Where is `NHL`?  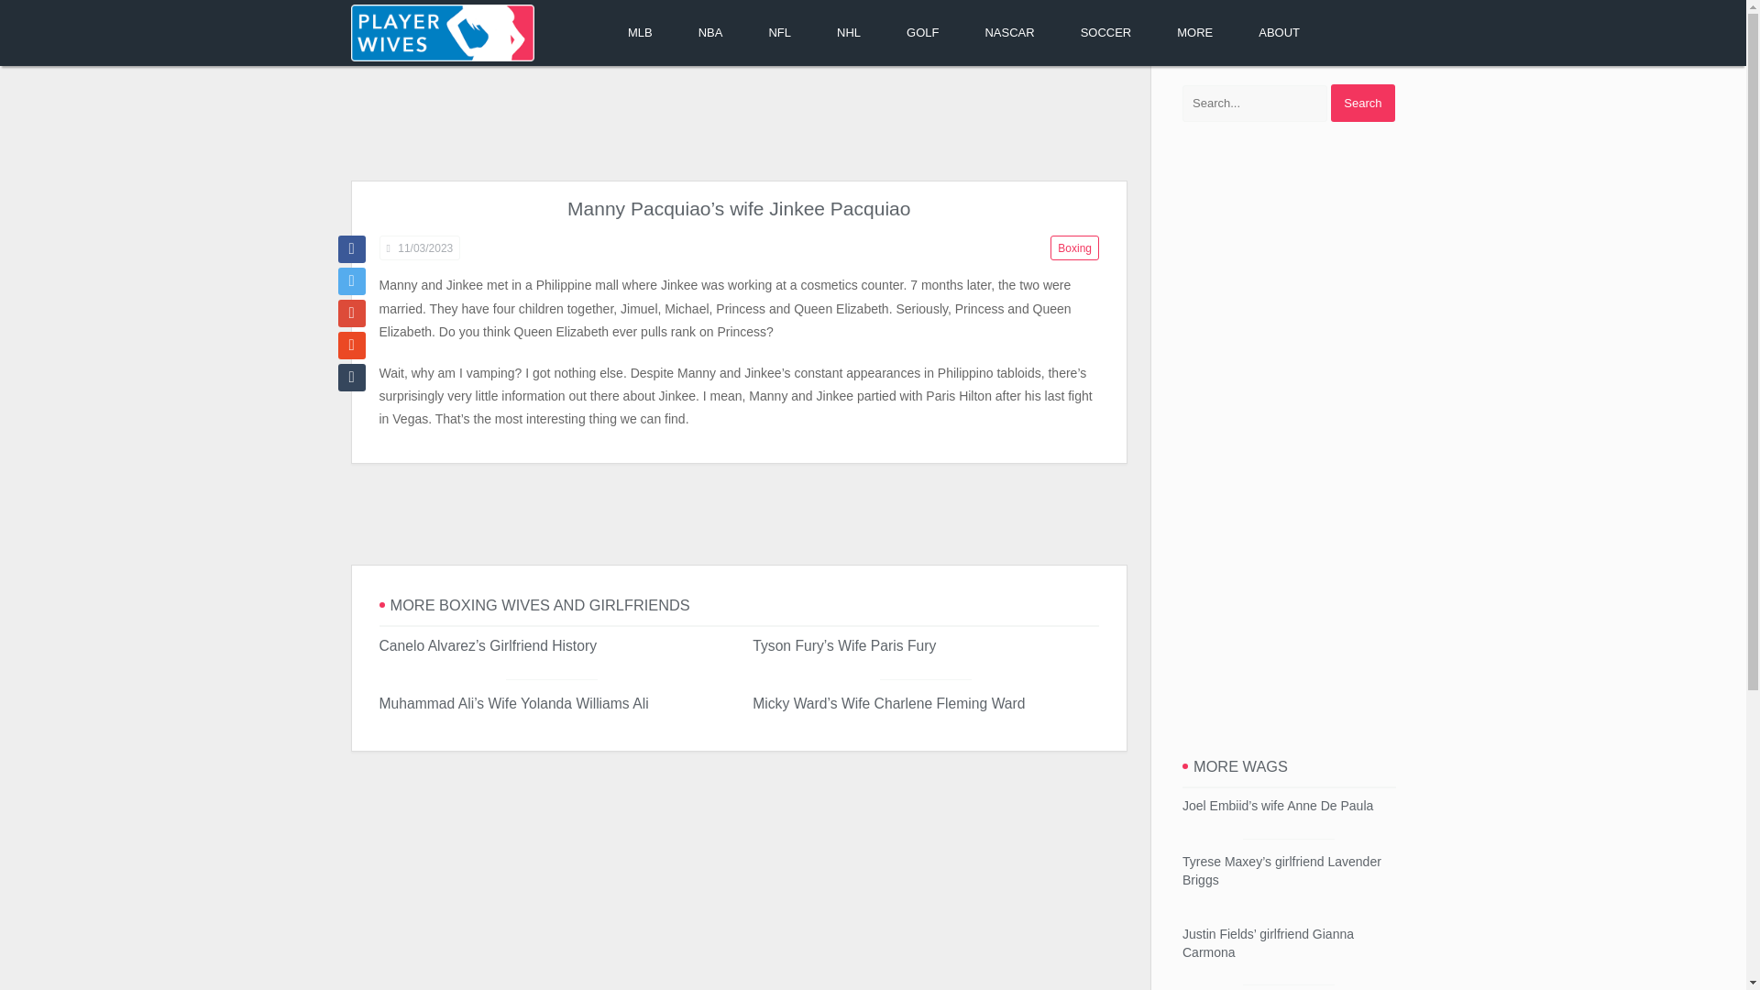 NHL is located at coordinates (848, 33).